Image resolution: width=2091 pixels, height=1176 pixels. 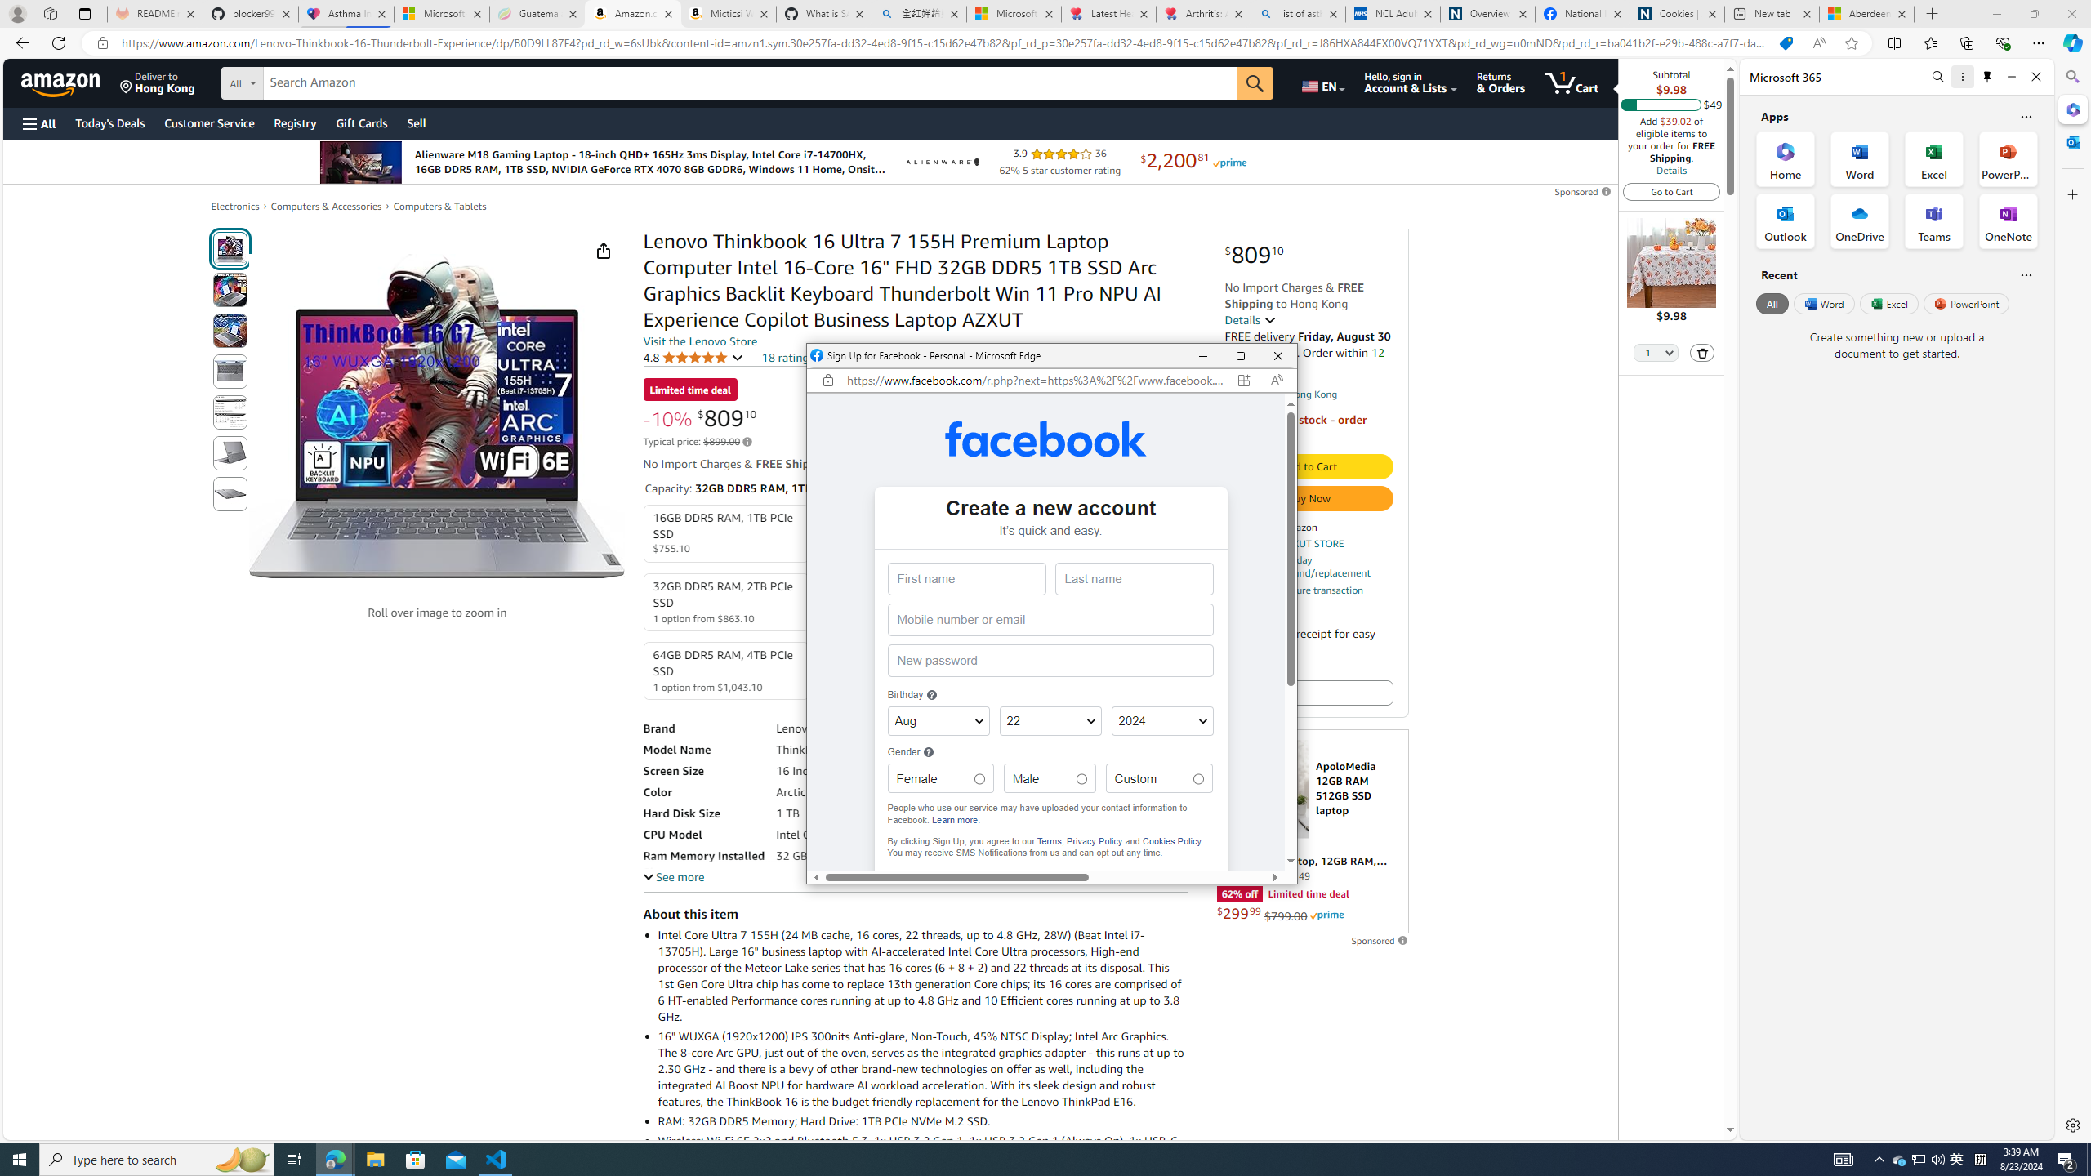 What do you see at coordinates (1786, 43) in the screenshot?
I see `You have the best price!` at bounding box center [1786, 43].